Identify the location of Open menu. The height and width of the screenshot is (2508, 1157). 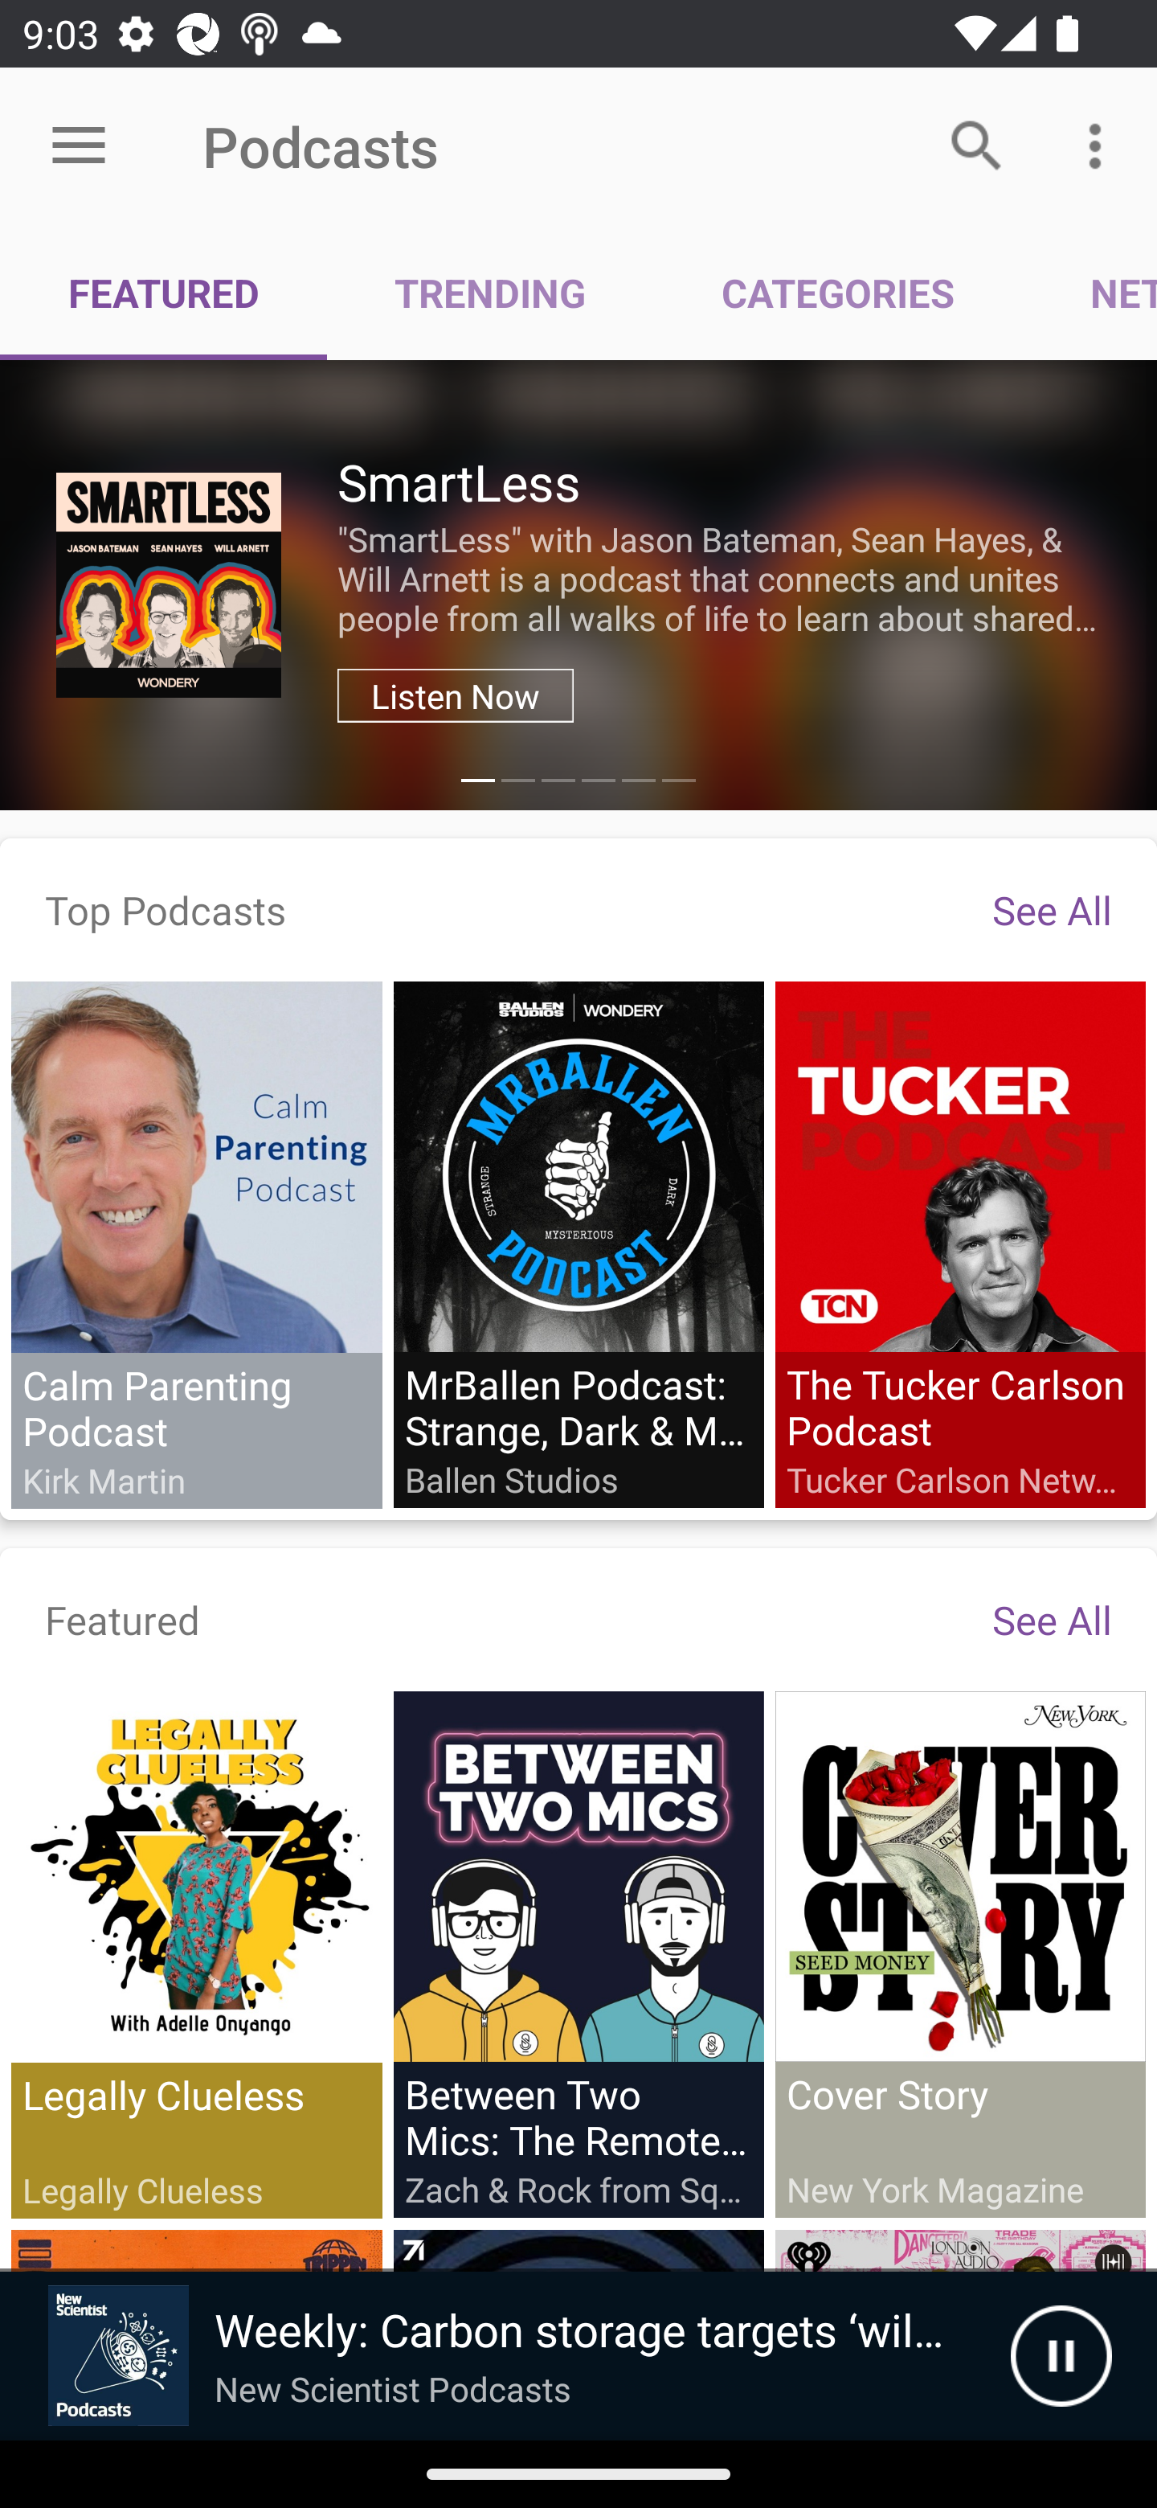
(79, 146).